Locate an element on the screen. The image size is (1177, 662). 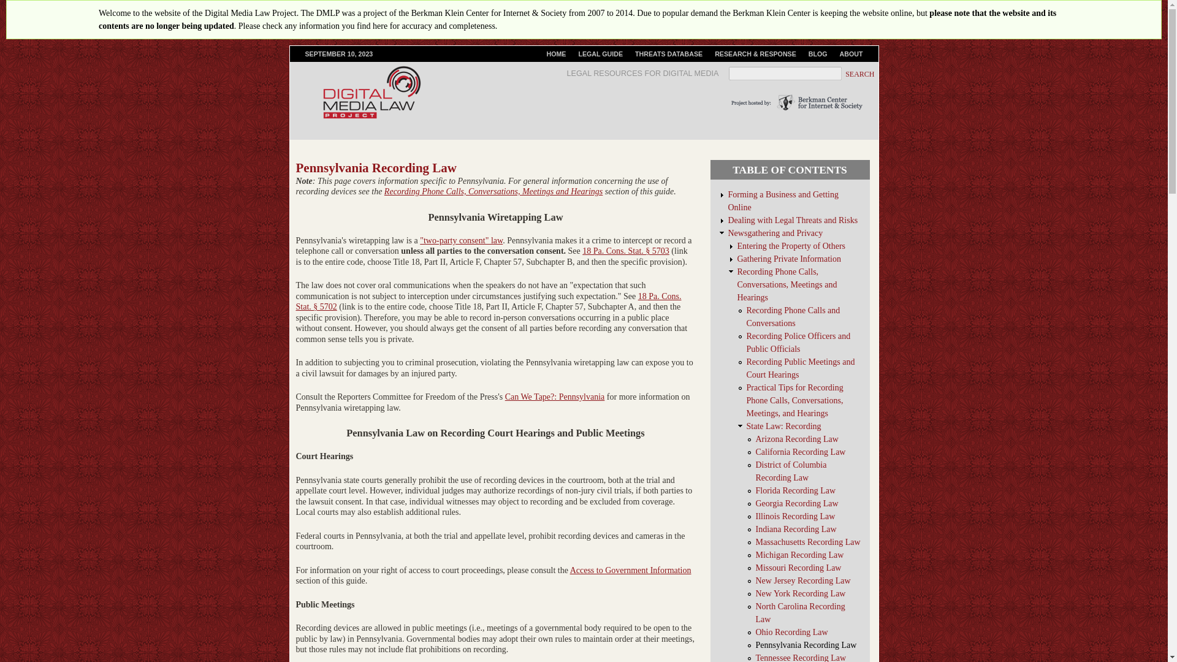
Recording Phone Calls and Conversations is located at coordinates (461, 240).